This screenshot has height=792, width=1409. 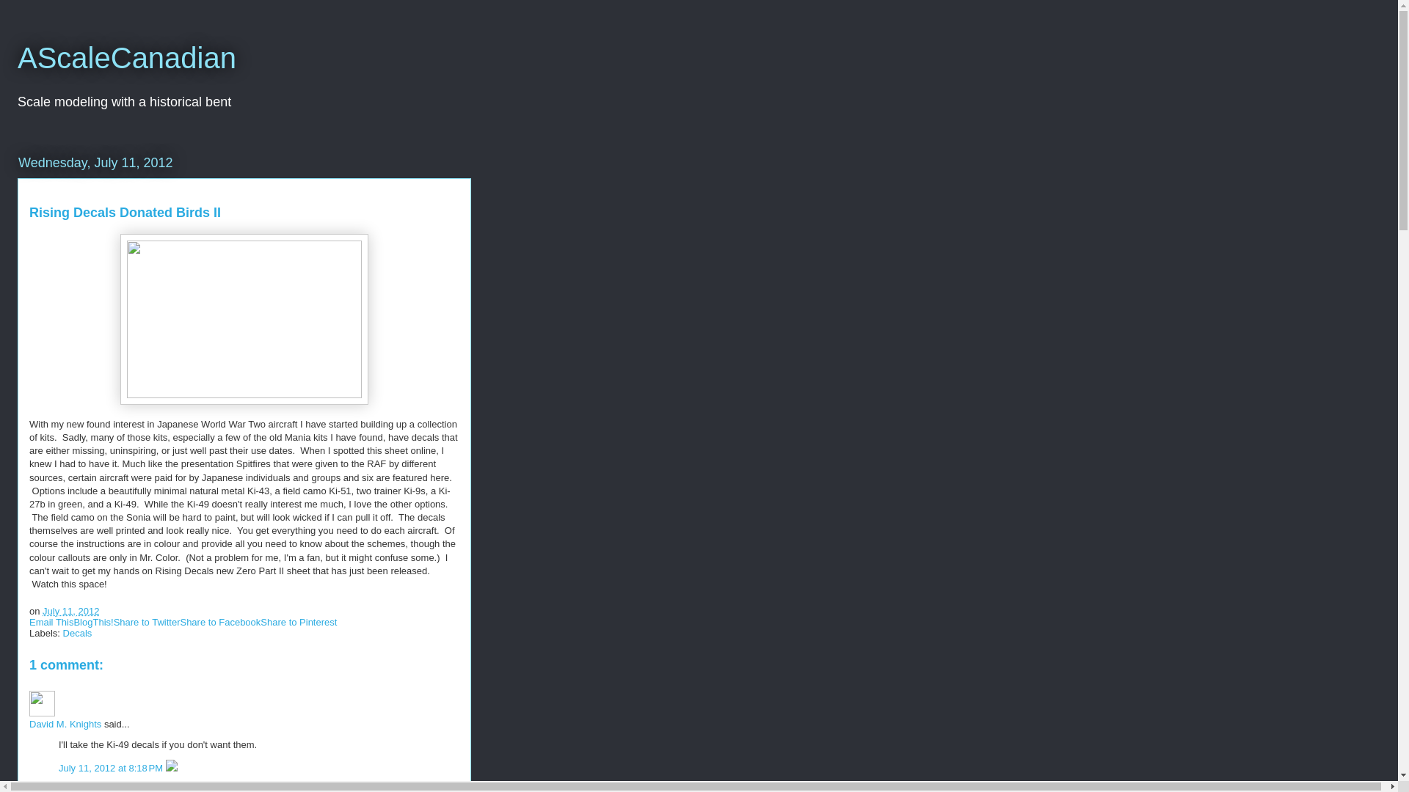 What do you see at coordinates (126, 58) in the screenshot?
I see `AScaleCanadian` at bounding box center [126, 58].